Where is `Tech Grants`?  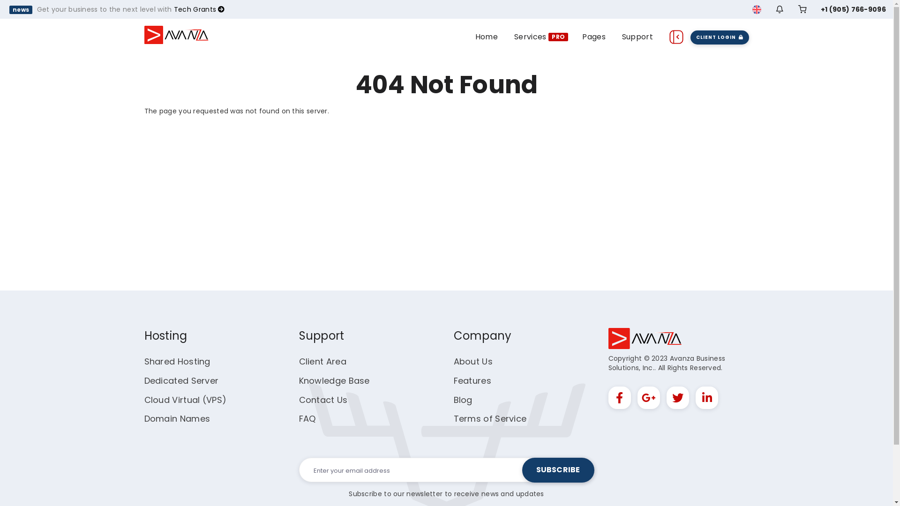
Tech Grants is located at coordinates (200, 9).